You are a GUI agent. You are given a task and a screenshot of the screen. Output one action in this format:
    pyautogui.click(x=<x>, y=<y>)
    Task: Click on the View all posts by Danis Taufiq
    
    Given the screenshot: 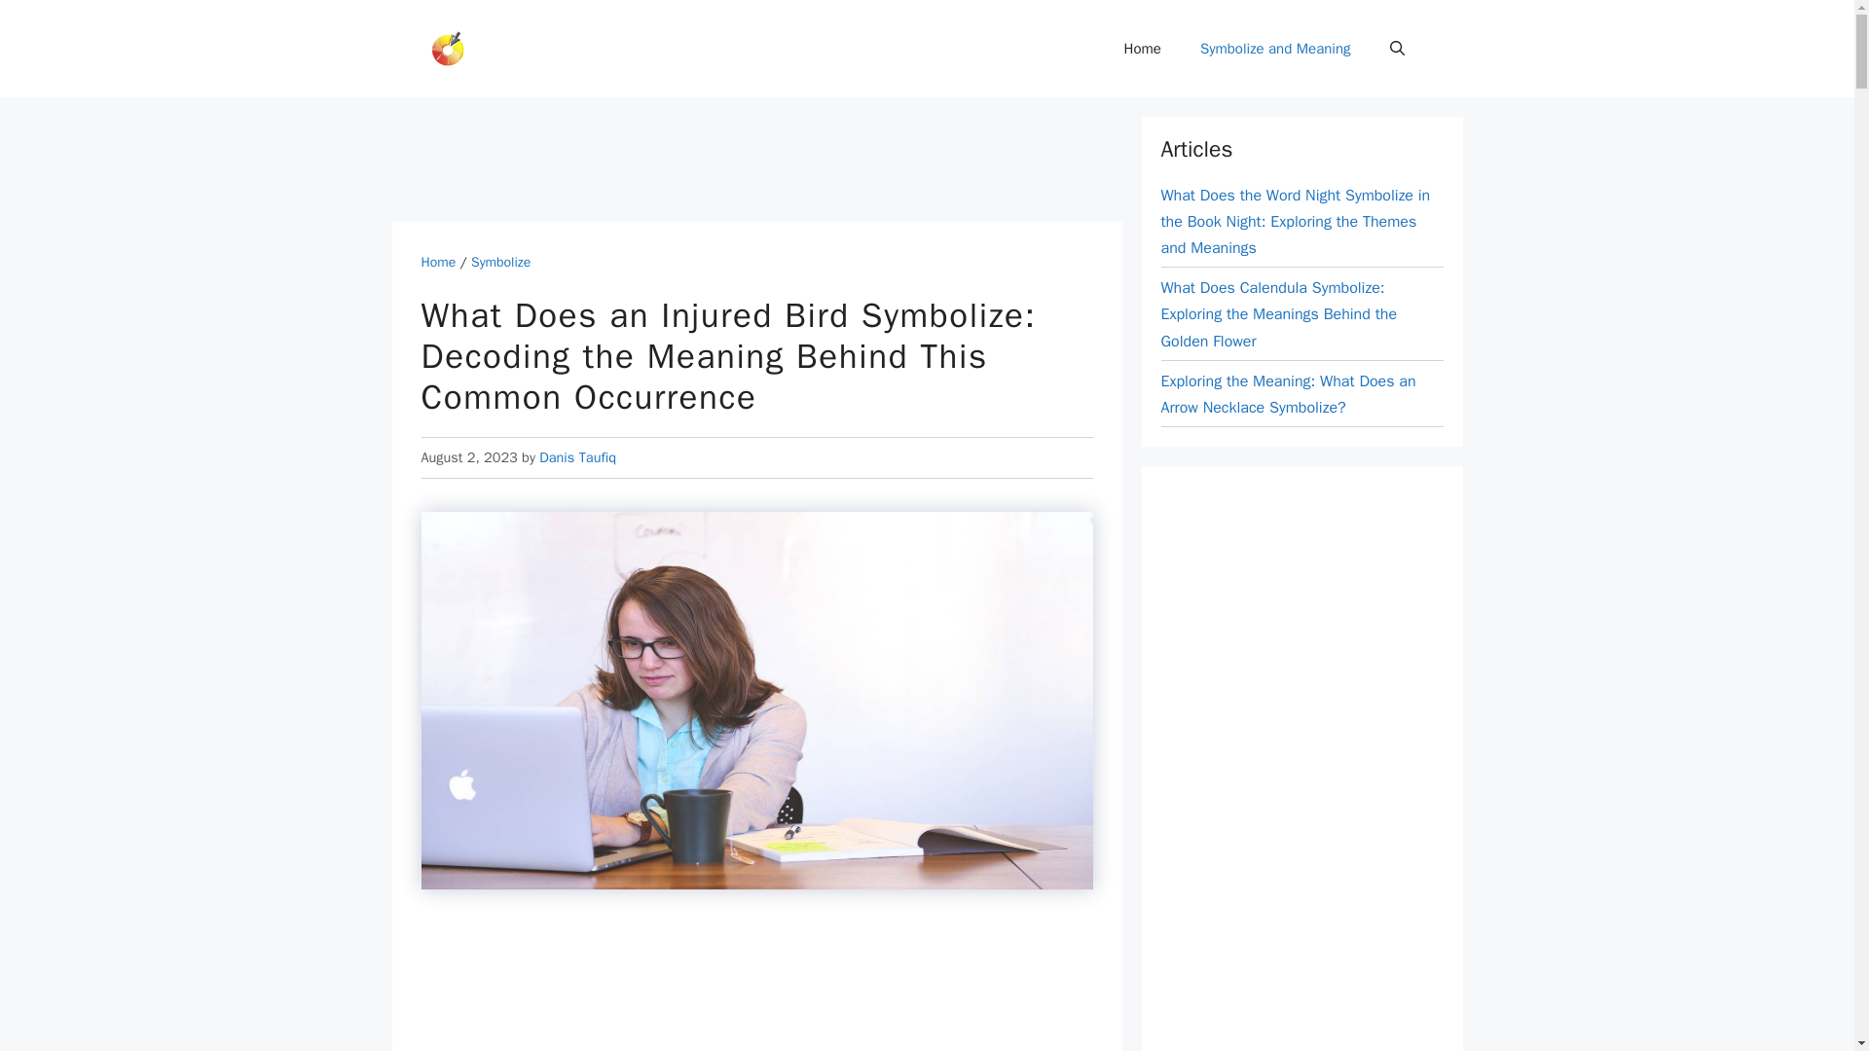 What is the action you would take?
    pyautogui.click(x=578, y=457)
    